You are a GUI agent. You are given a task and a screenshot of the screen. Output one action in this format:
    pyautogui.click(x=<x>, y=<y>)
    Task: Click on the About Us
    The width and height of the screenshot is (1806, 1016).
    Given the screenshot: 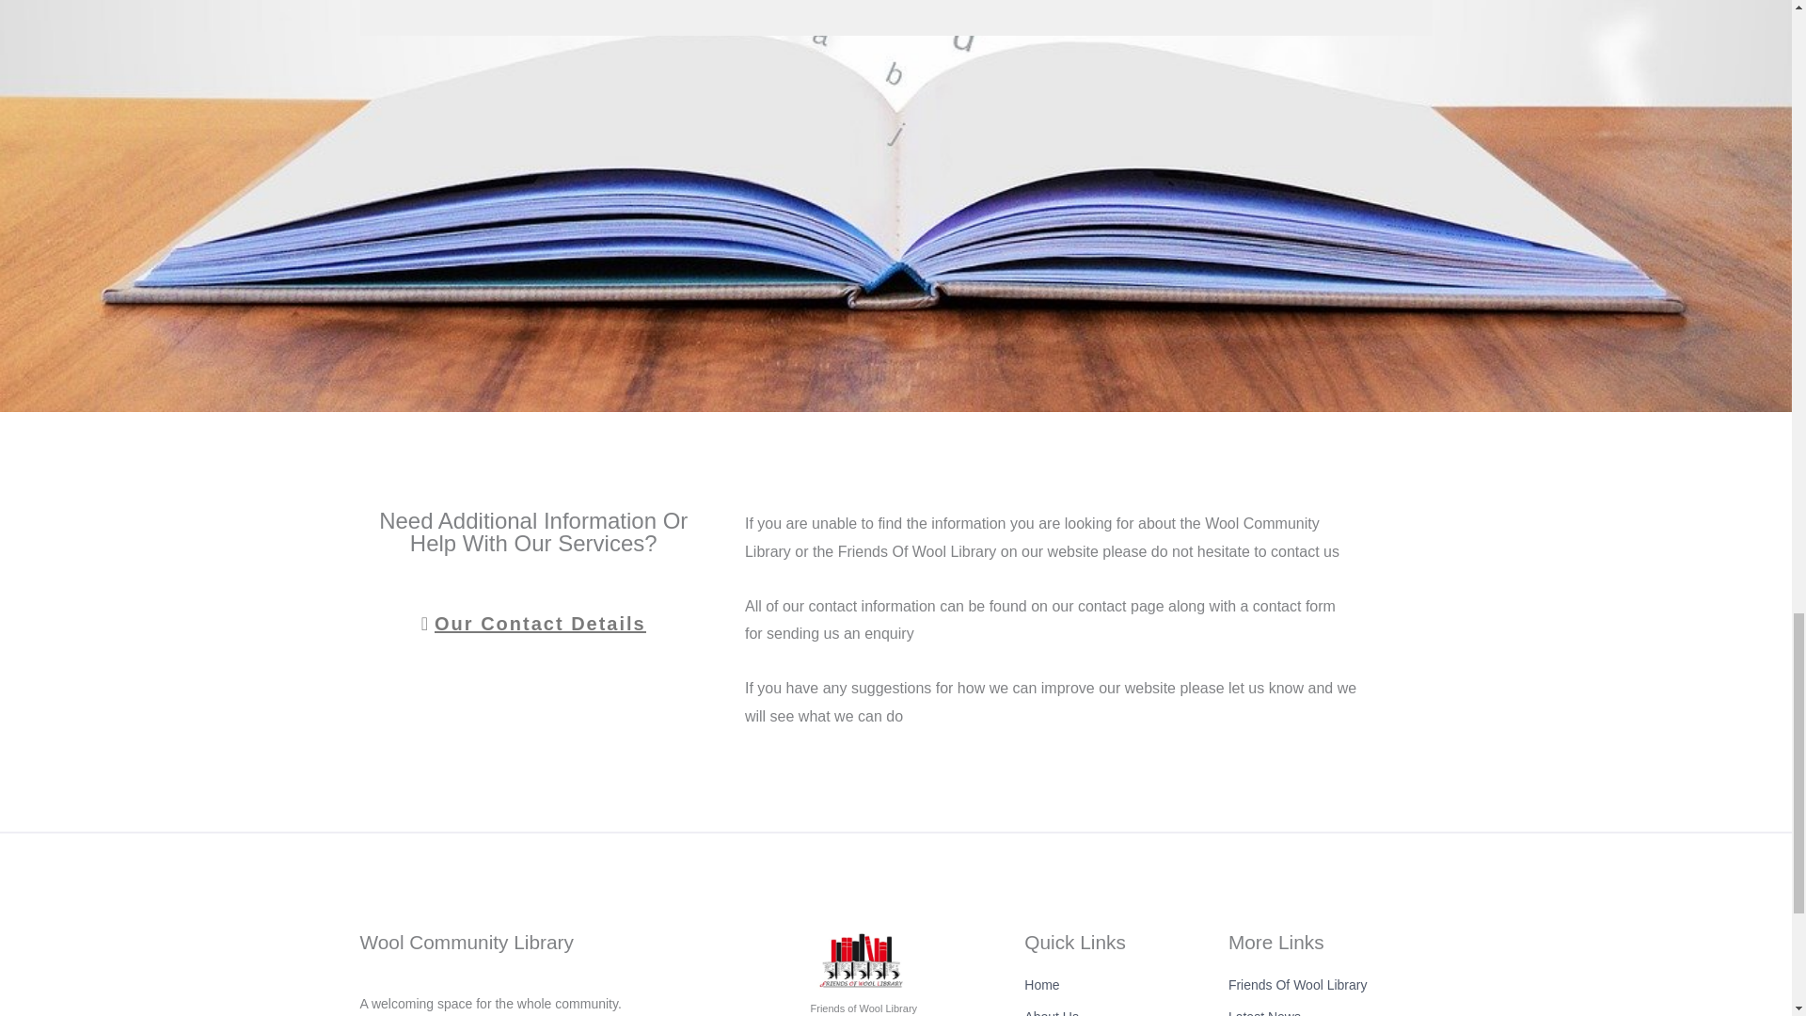 What is the action you would take?
    pyautogui.click(x=1125, y=1010)
    